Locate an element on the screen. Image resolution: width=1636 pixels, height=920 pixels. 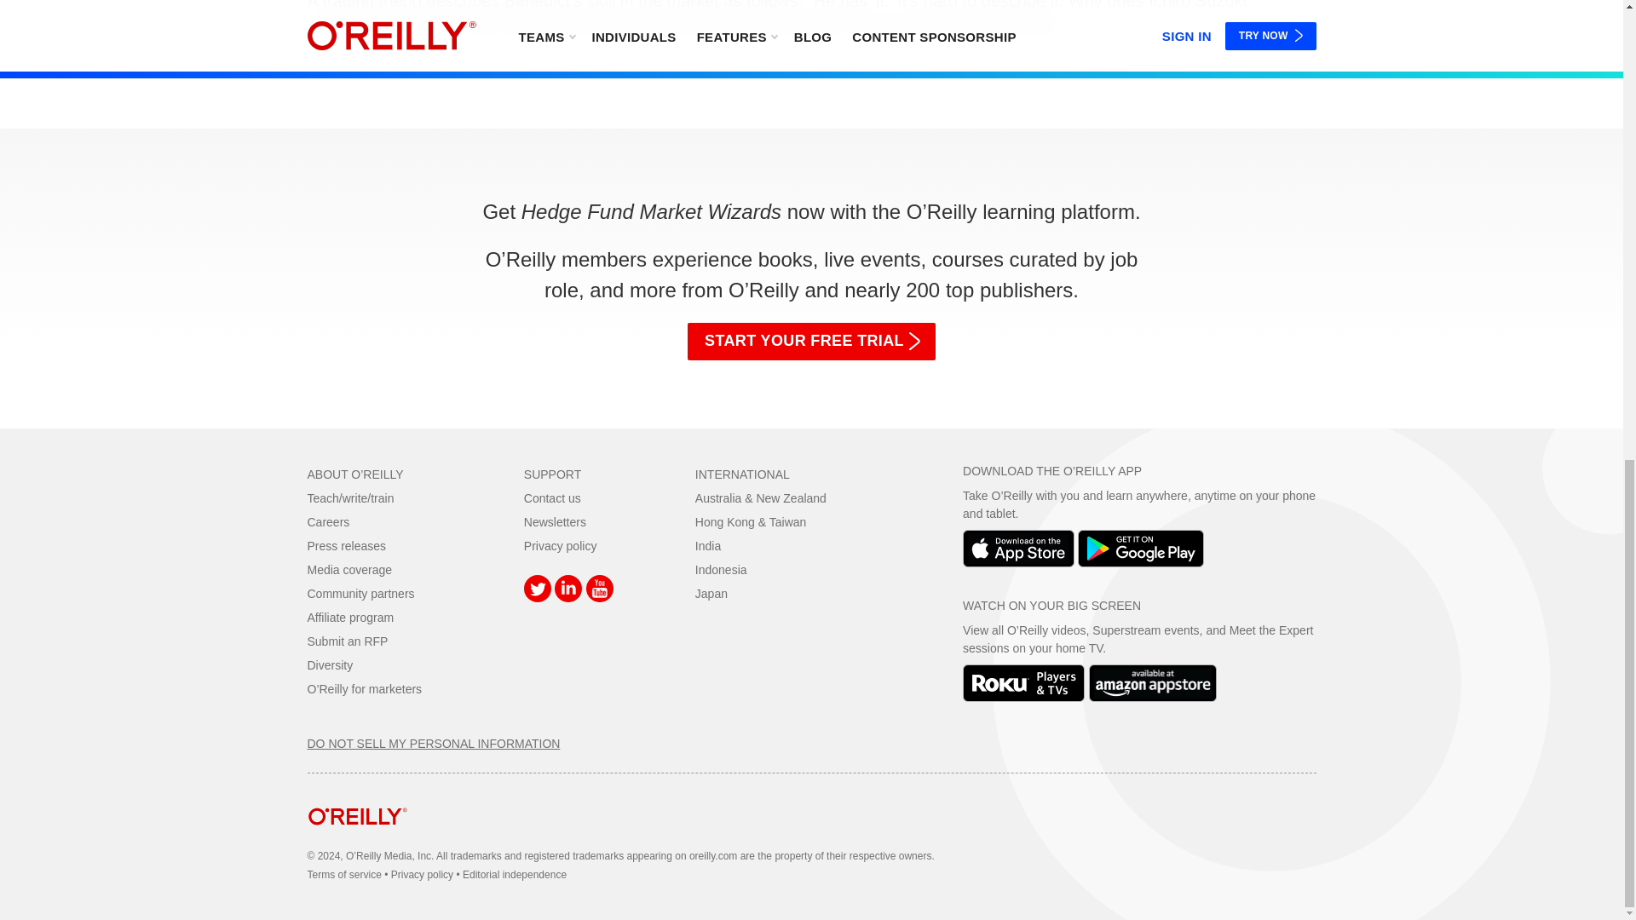
Submit an RFP is located at coordinates (348, 641).